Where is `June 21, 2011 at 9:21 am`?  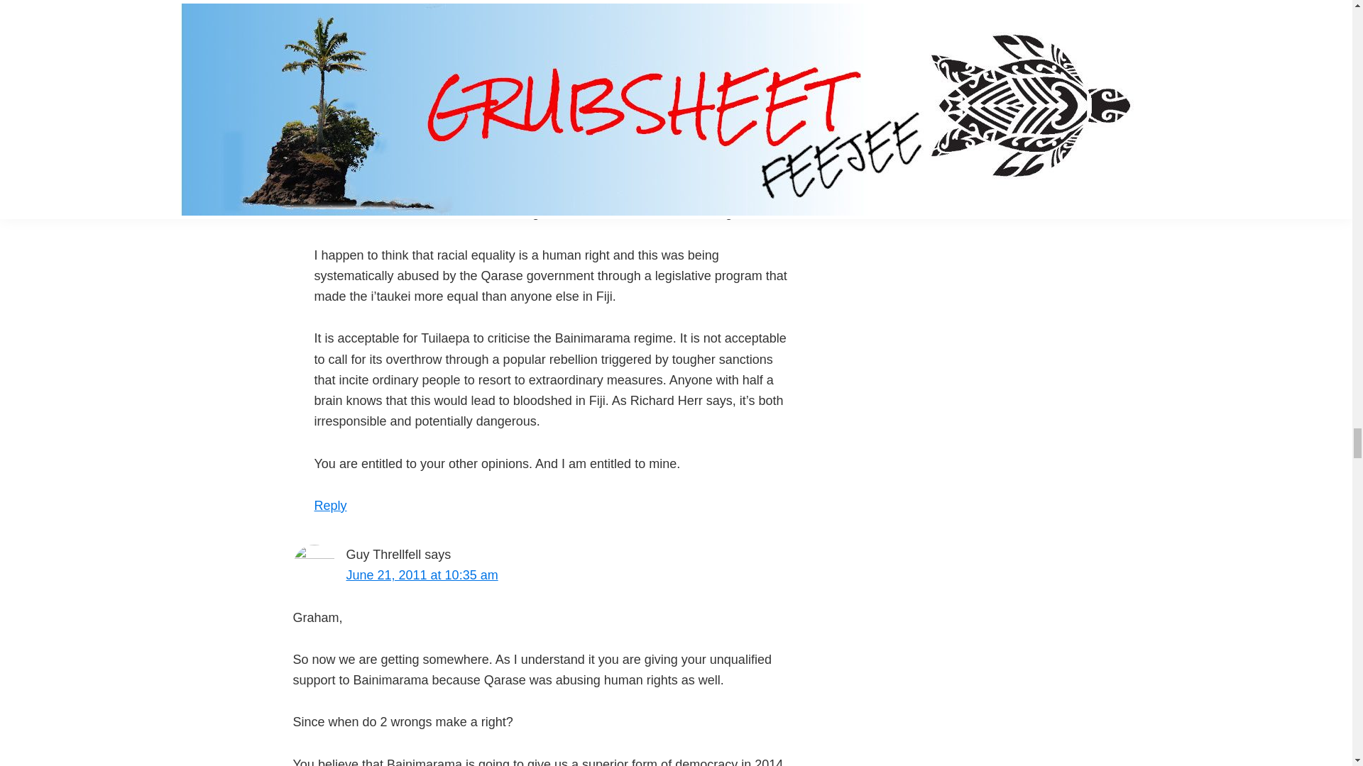 June 21, 2011 at 9:21 am is located at coordinates (440, 129).